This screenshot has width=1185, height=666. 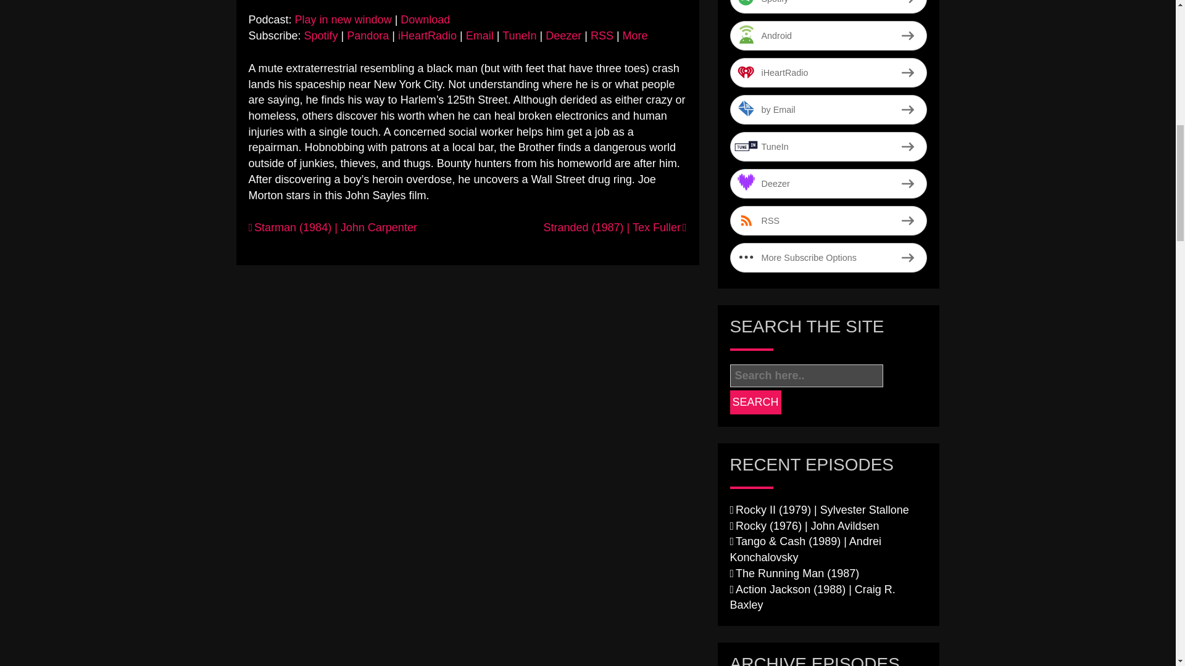 I want to click on Blubrry Podcast Player, so click(x=467, y=4).